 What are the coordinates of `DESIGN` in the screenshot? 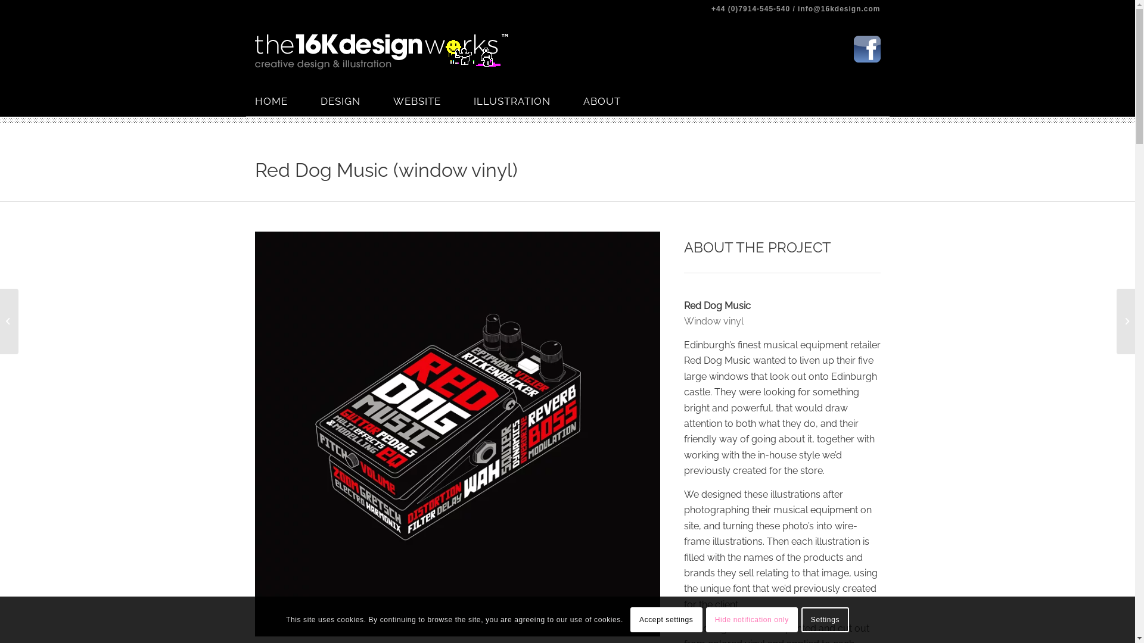 It's located at (357, 101).